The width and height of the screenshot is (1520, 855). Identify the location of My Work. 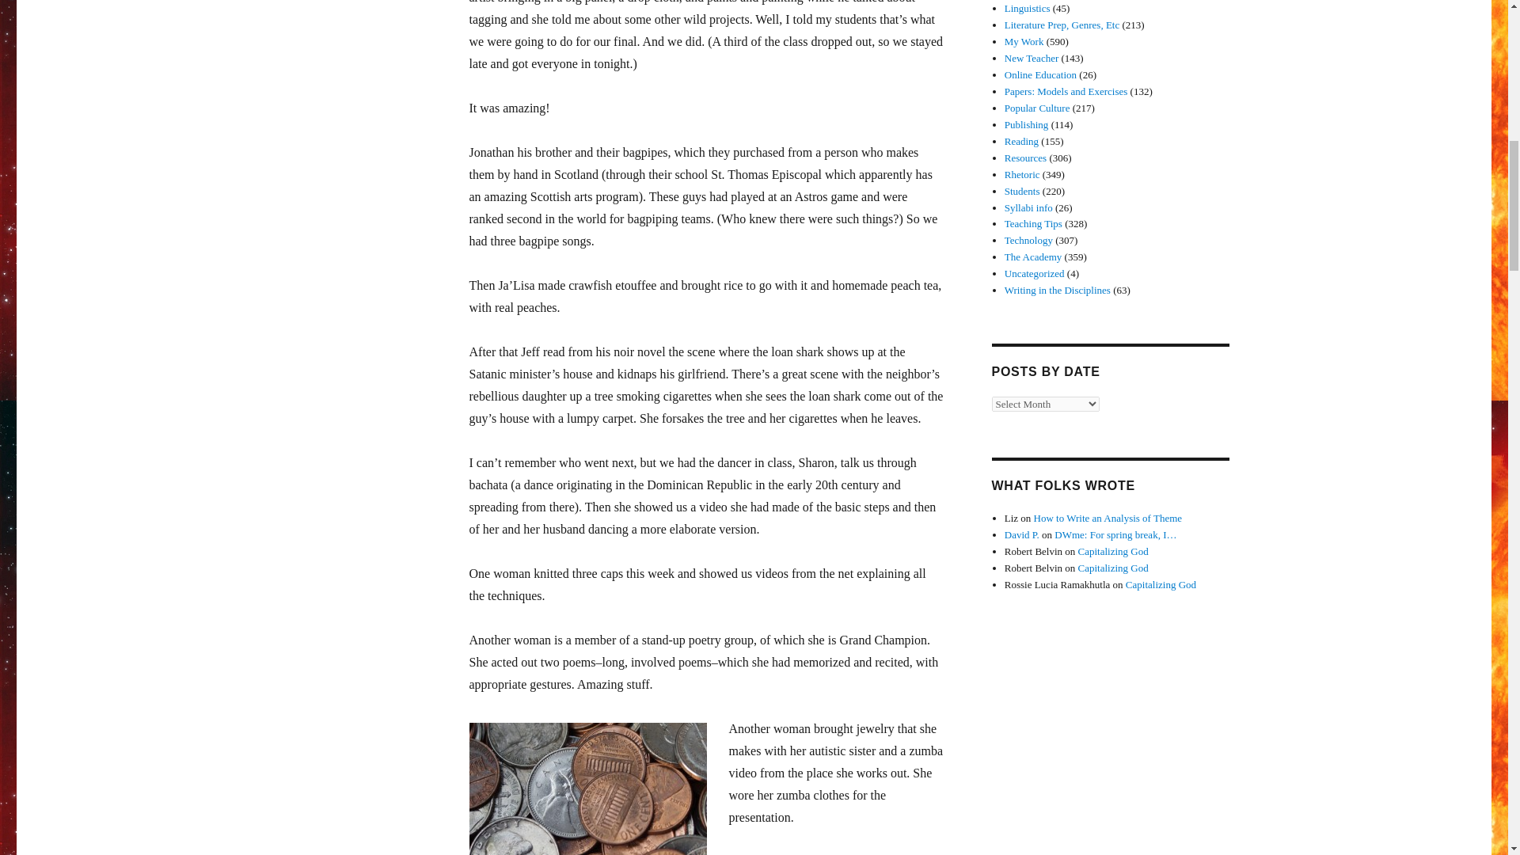
(1024, 41).